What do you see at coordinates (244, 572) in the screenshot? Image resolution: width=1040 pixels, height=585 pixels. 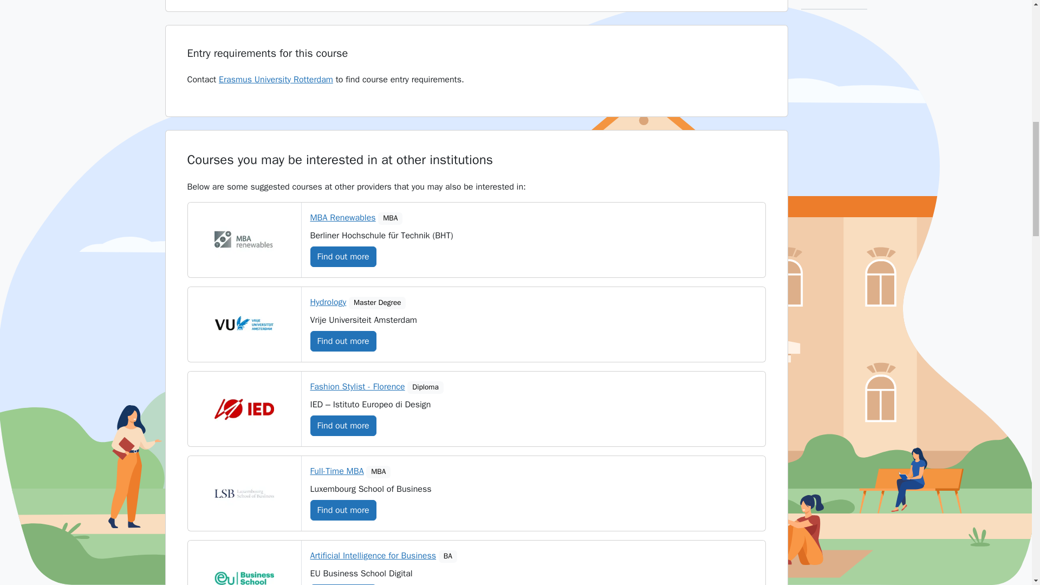 I see `EU Business School Digital` at bounding box center [244, 572].